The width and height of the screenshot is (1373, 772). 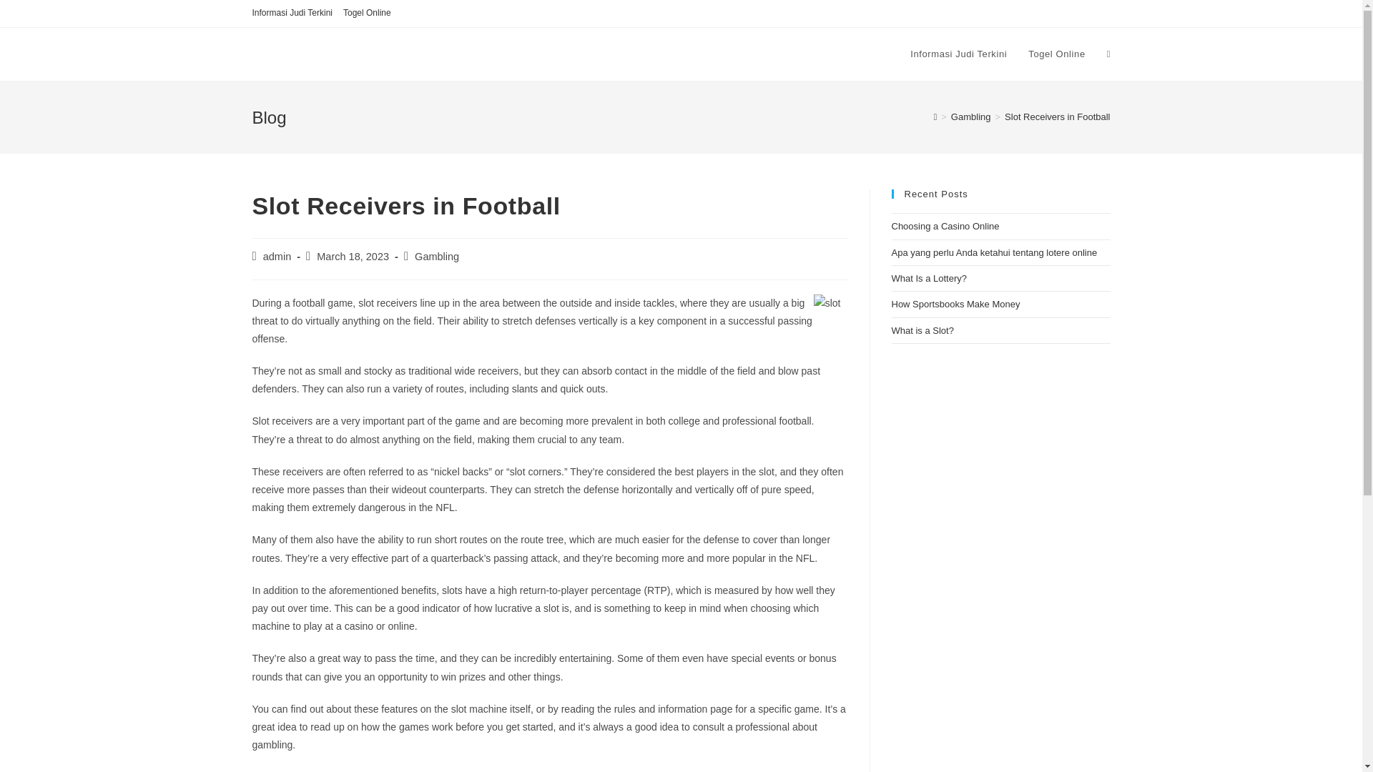 I want to click on Toggle website search, so click(x=1108, y=54).